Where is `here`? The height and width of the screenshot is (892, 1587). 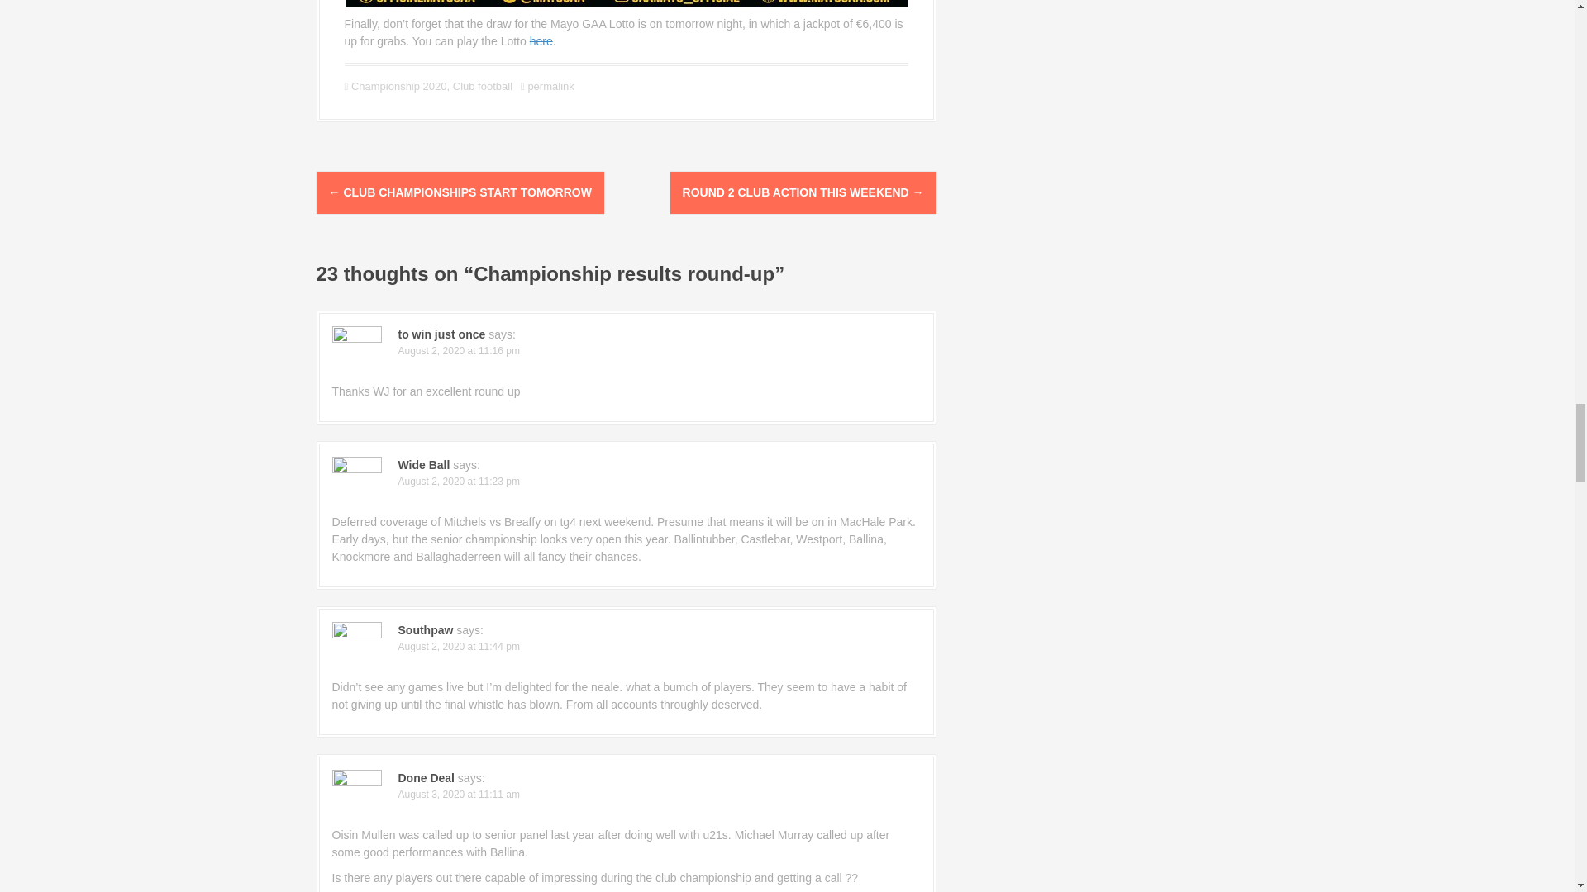
here is located at coordinates (541, 41).